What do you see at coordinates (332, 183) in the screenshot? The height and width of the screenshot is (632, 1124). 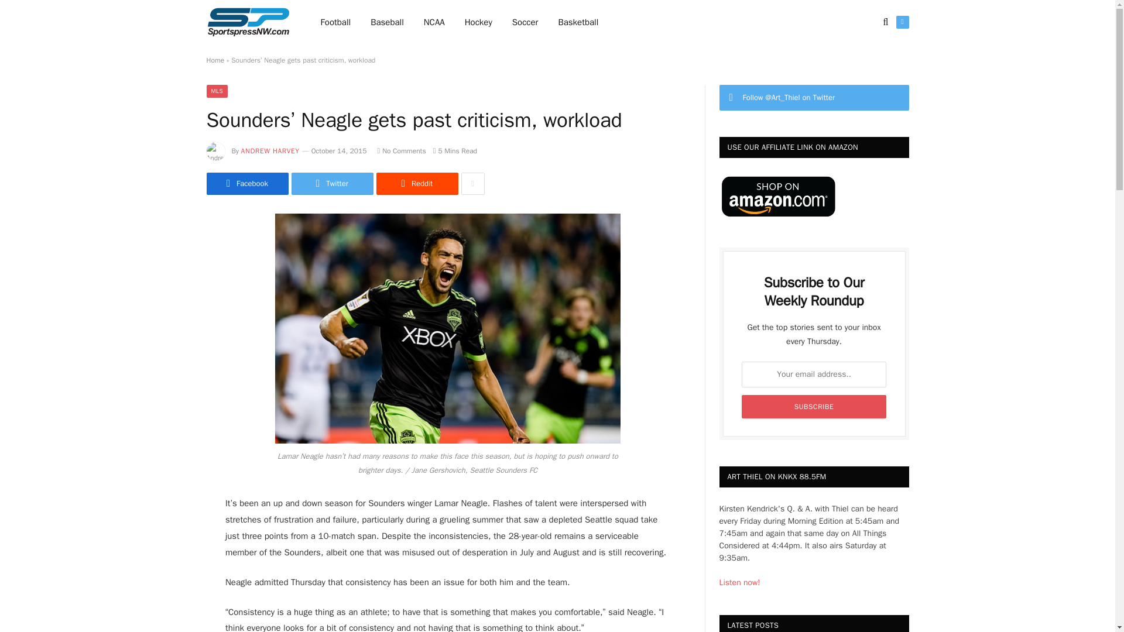 I see `Twitter` at bounding box center [332, 183].